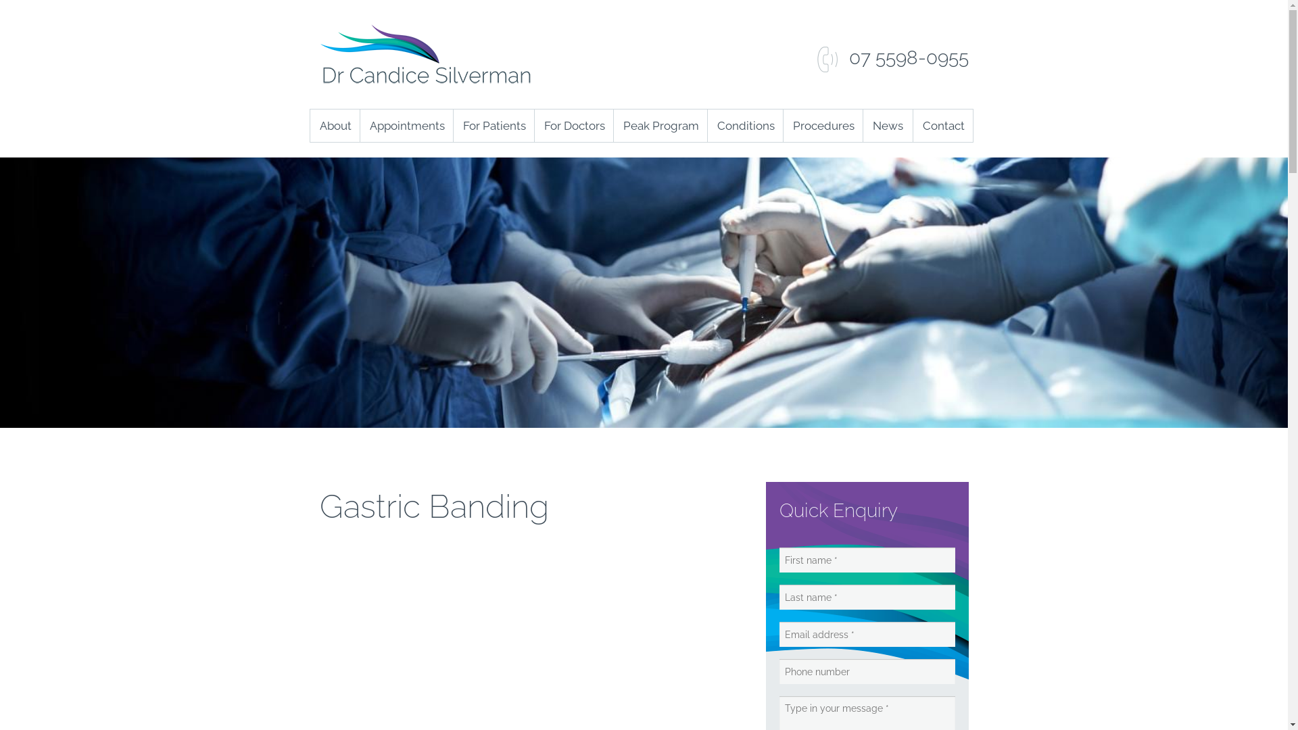 This screenshot has width=1298, height=730. I want to click on Videos, so click(539, 386).